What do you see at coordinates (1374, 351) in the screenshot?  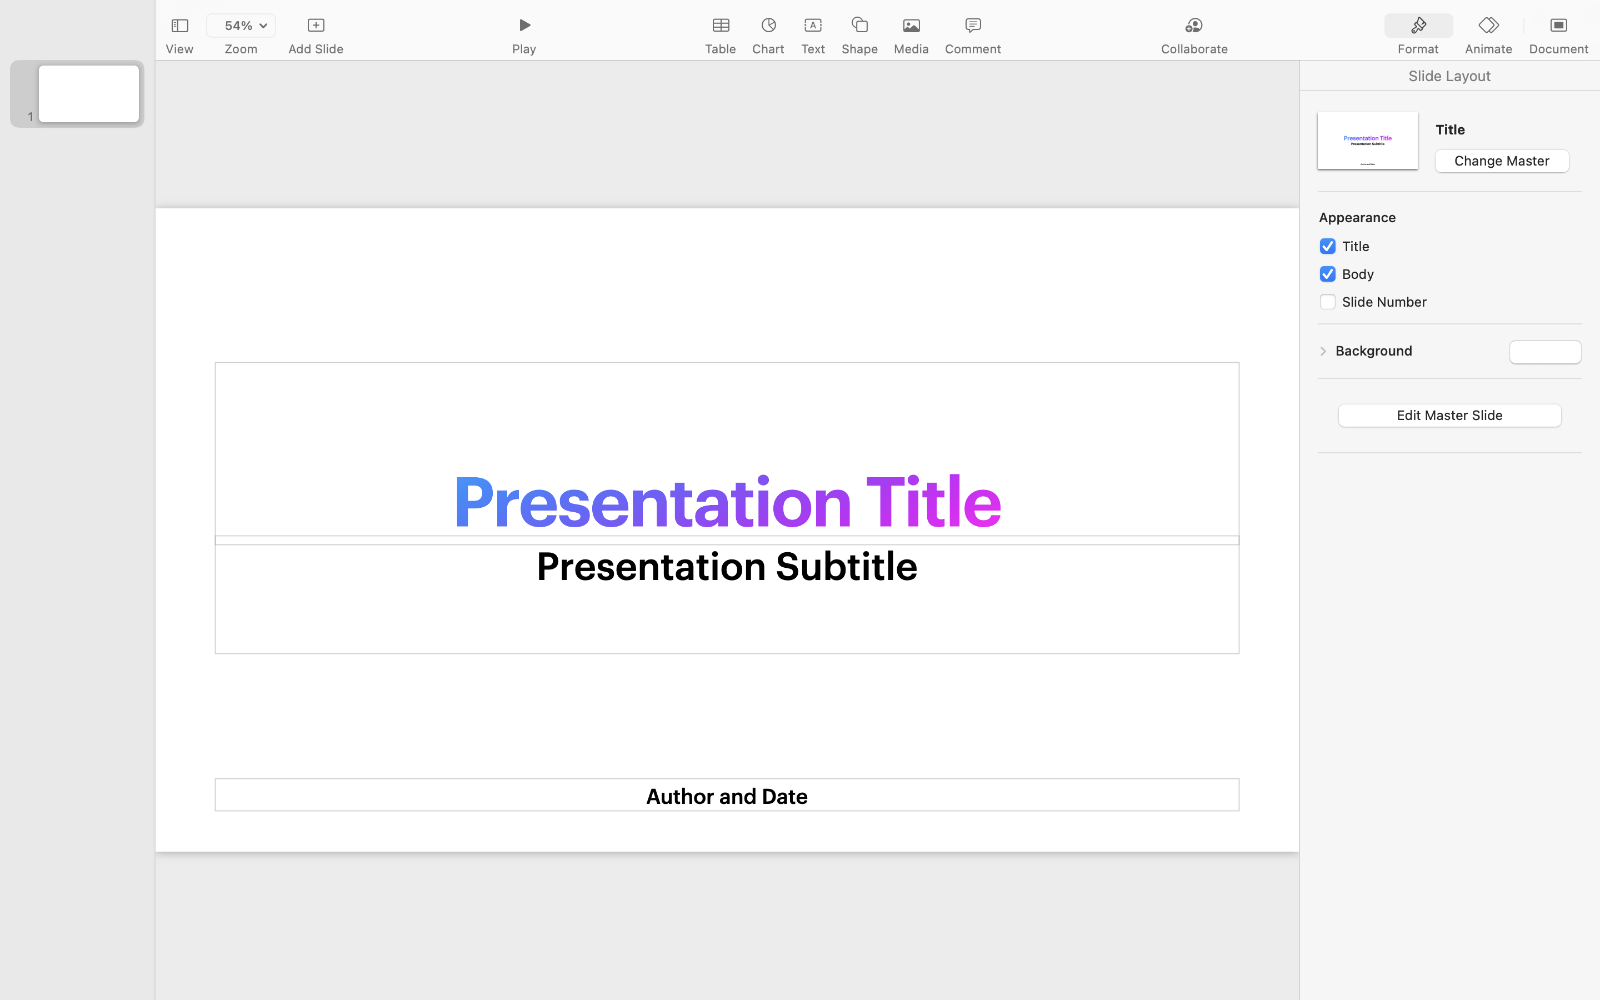 I see `Background` at bounding box center [1374, 351].